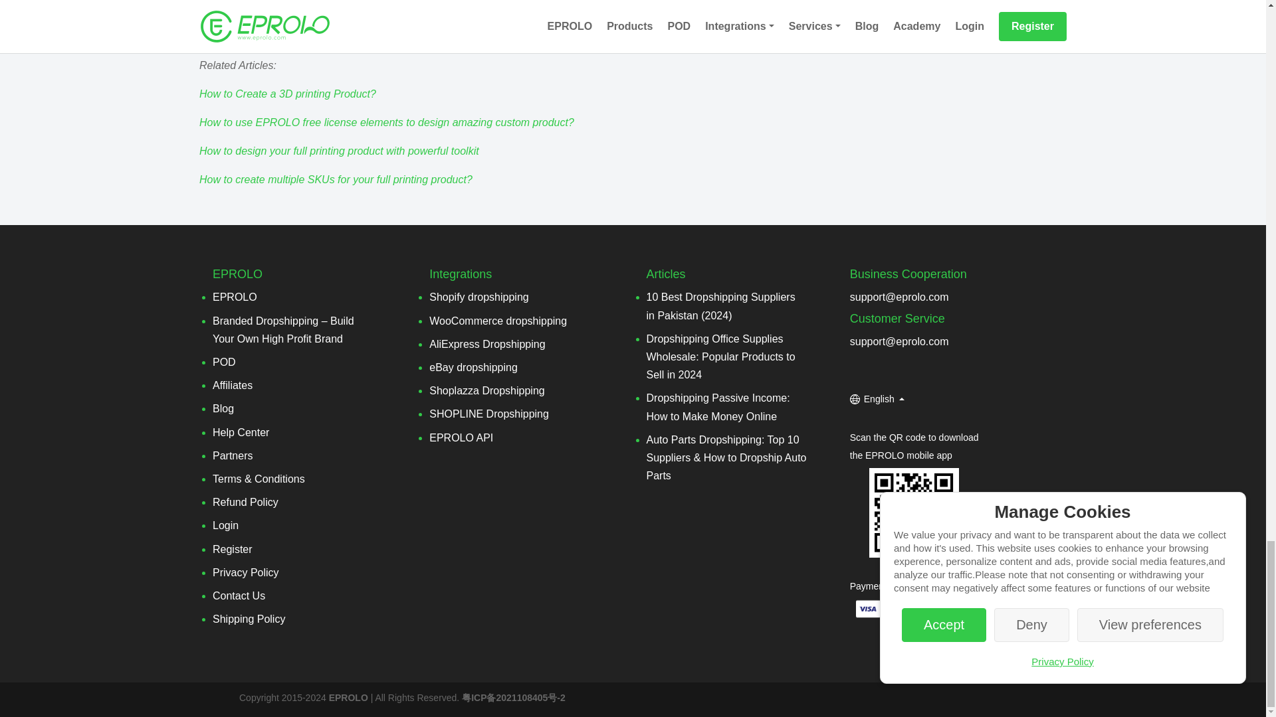 The image size is (1276, 717). Describe the element at coordinates (287, 94) in the screenshot. I see `How to Create a 3D printing Product?` at that location.